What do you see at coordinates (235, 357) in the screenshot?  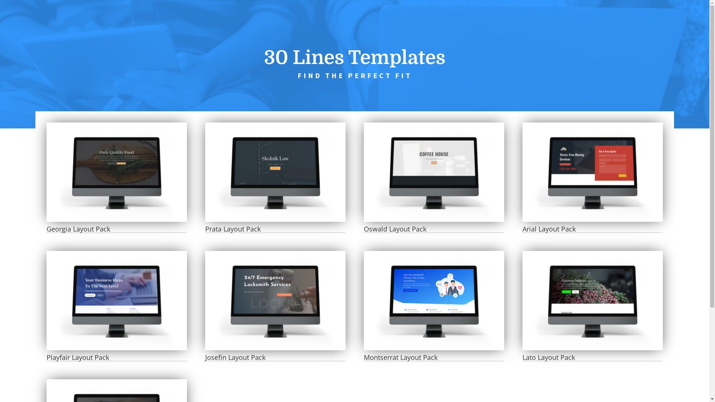 I see `Josefin Layout Pack` at bounding box center [235, 357].